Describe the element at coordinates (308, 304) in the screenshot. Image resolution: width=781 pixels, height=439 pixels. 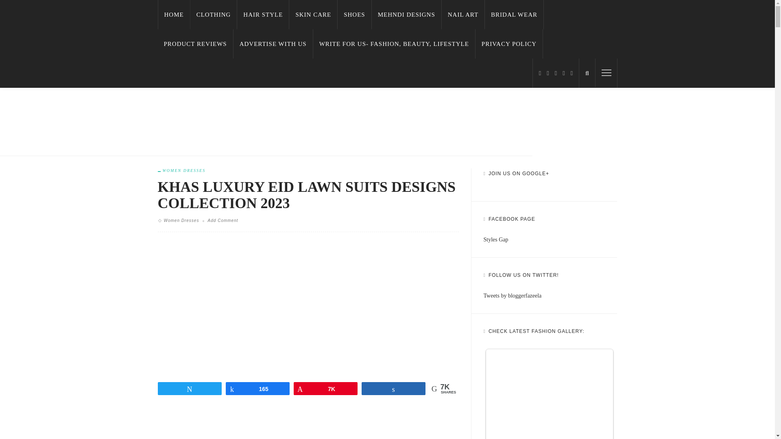
I see `Khas Luxury Eid Lawn Suits Designs Collection 2023` at that location.